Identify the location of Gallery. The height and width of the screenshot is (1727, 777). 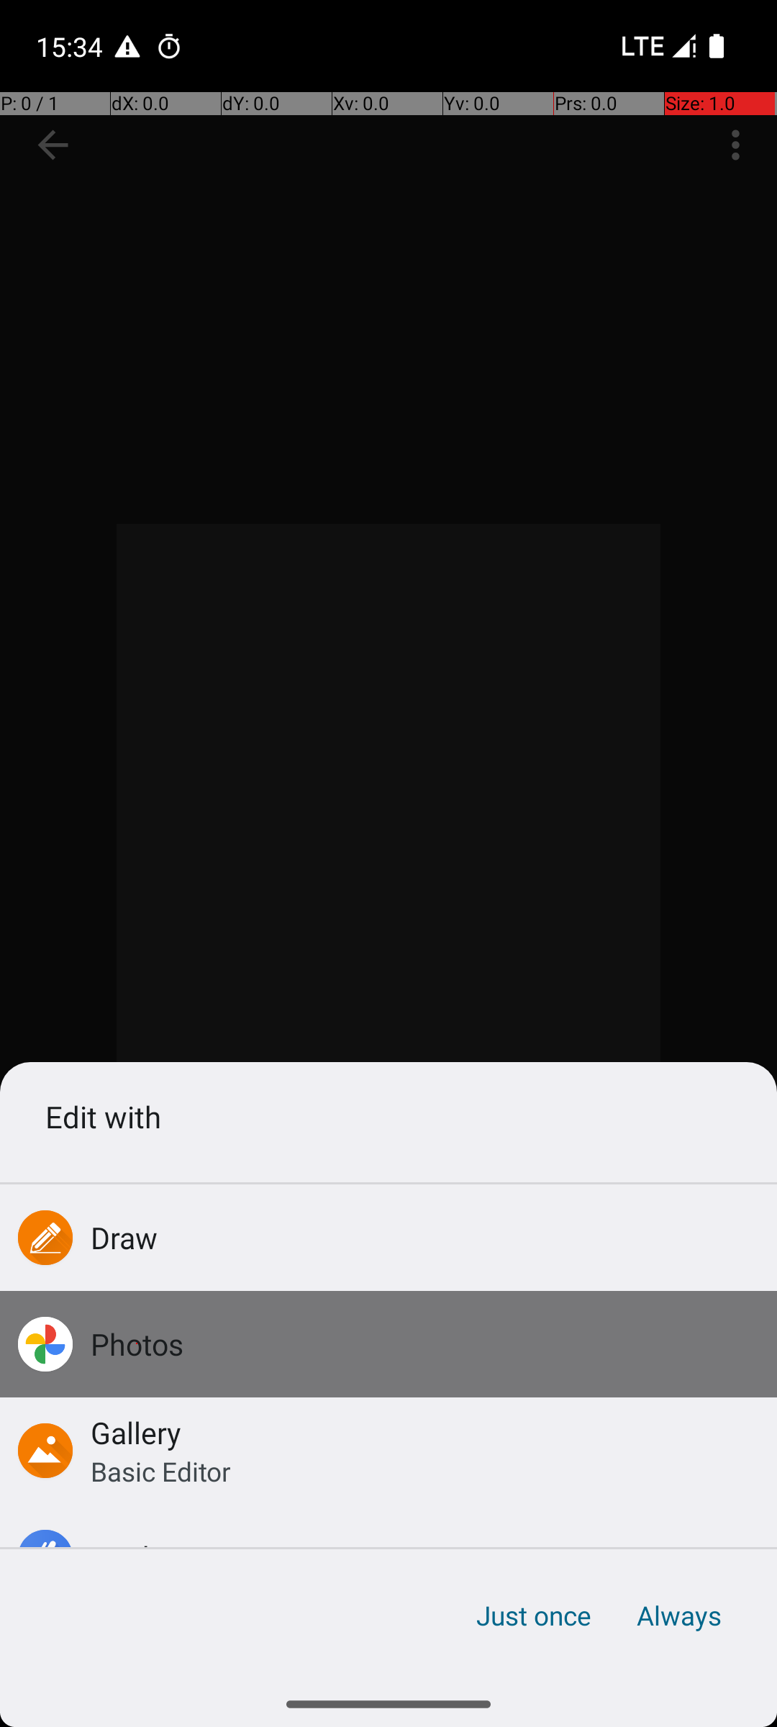
(136, 1432).